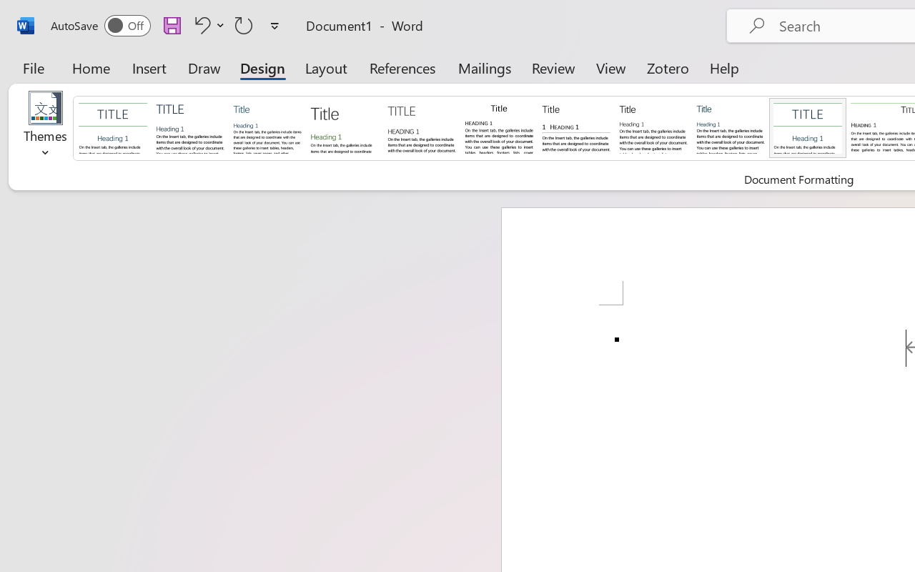  I want to click on Basic (Stylish), so click(345, 127).